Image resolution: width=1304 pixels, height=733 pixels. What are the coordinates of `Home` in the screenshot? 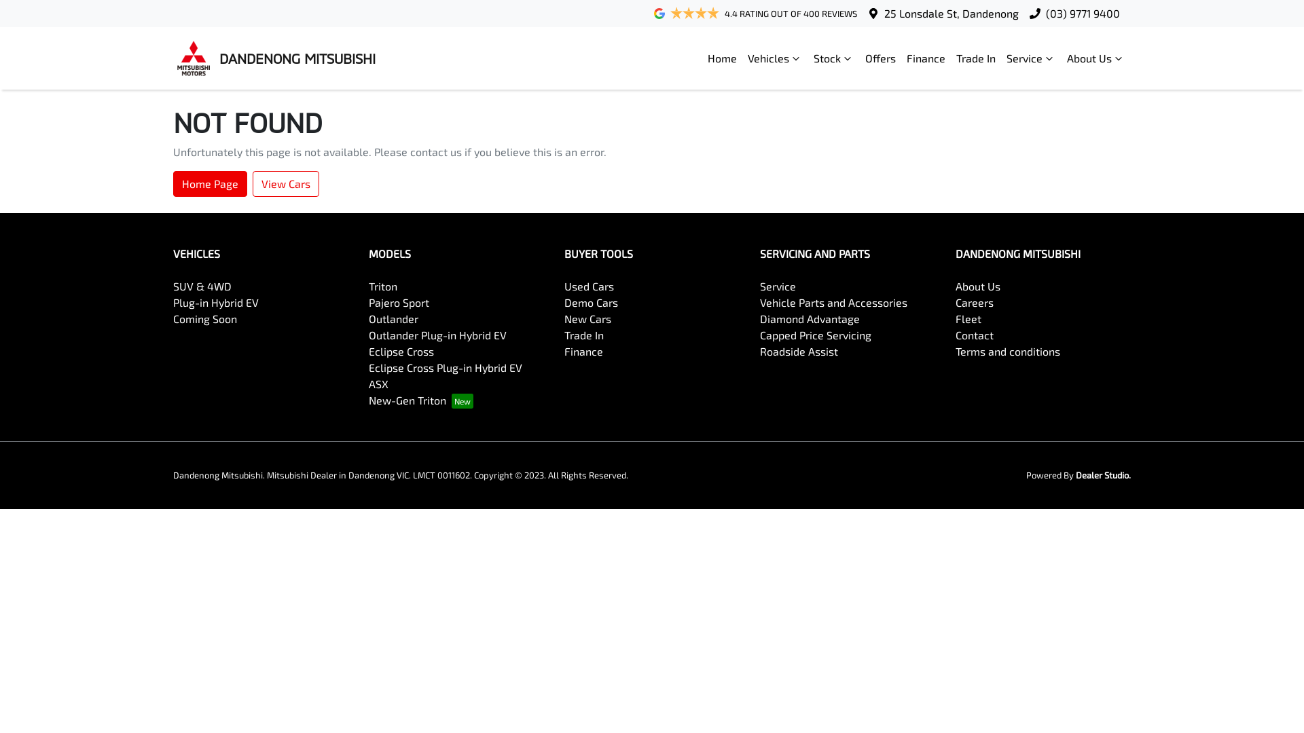 It's located at (723, 58).